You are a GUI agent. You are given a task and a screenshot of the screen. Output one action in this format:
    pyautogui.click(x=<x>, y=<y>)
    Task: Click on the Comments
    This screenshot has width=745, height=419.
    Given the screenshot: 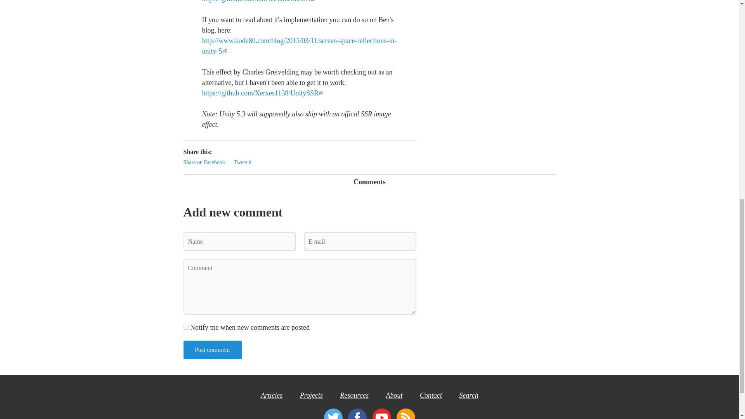 What is the action you would take?
    pyautogui.click(x=369, y=182)
    